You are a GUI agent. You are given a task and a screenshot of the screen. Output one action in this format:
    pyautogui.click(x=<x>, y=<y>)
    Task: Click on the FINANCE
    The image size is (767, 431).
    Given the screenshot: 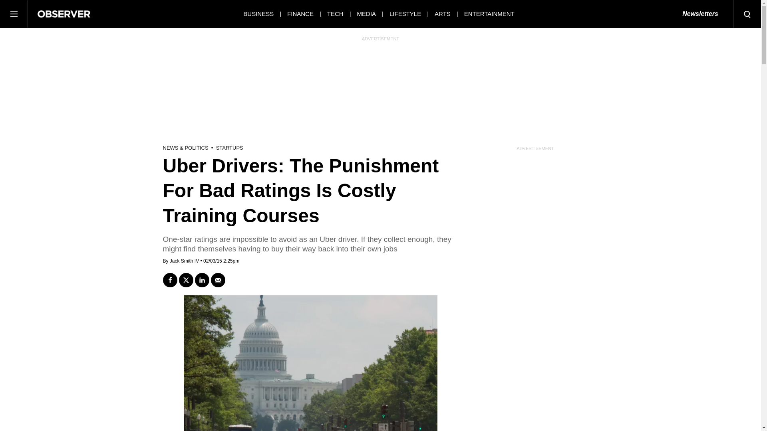 What is the action you would take?
    pyautogui.click(x=300, y=14)
    